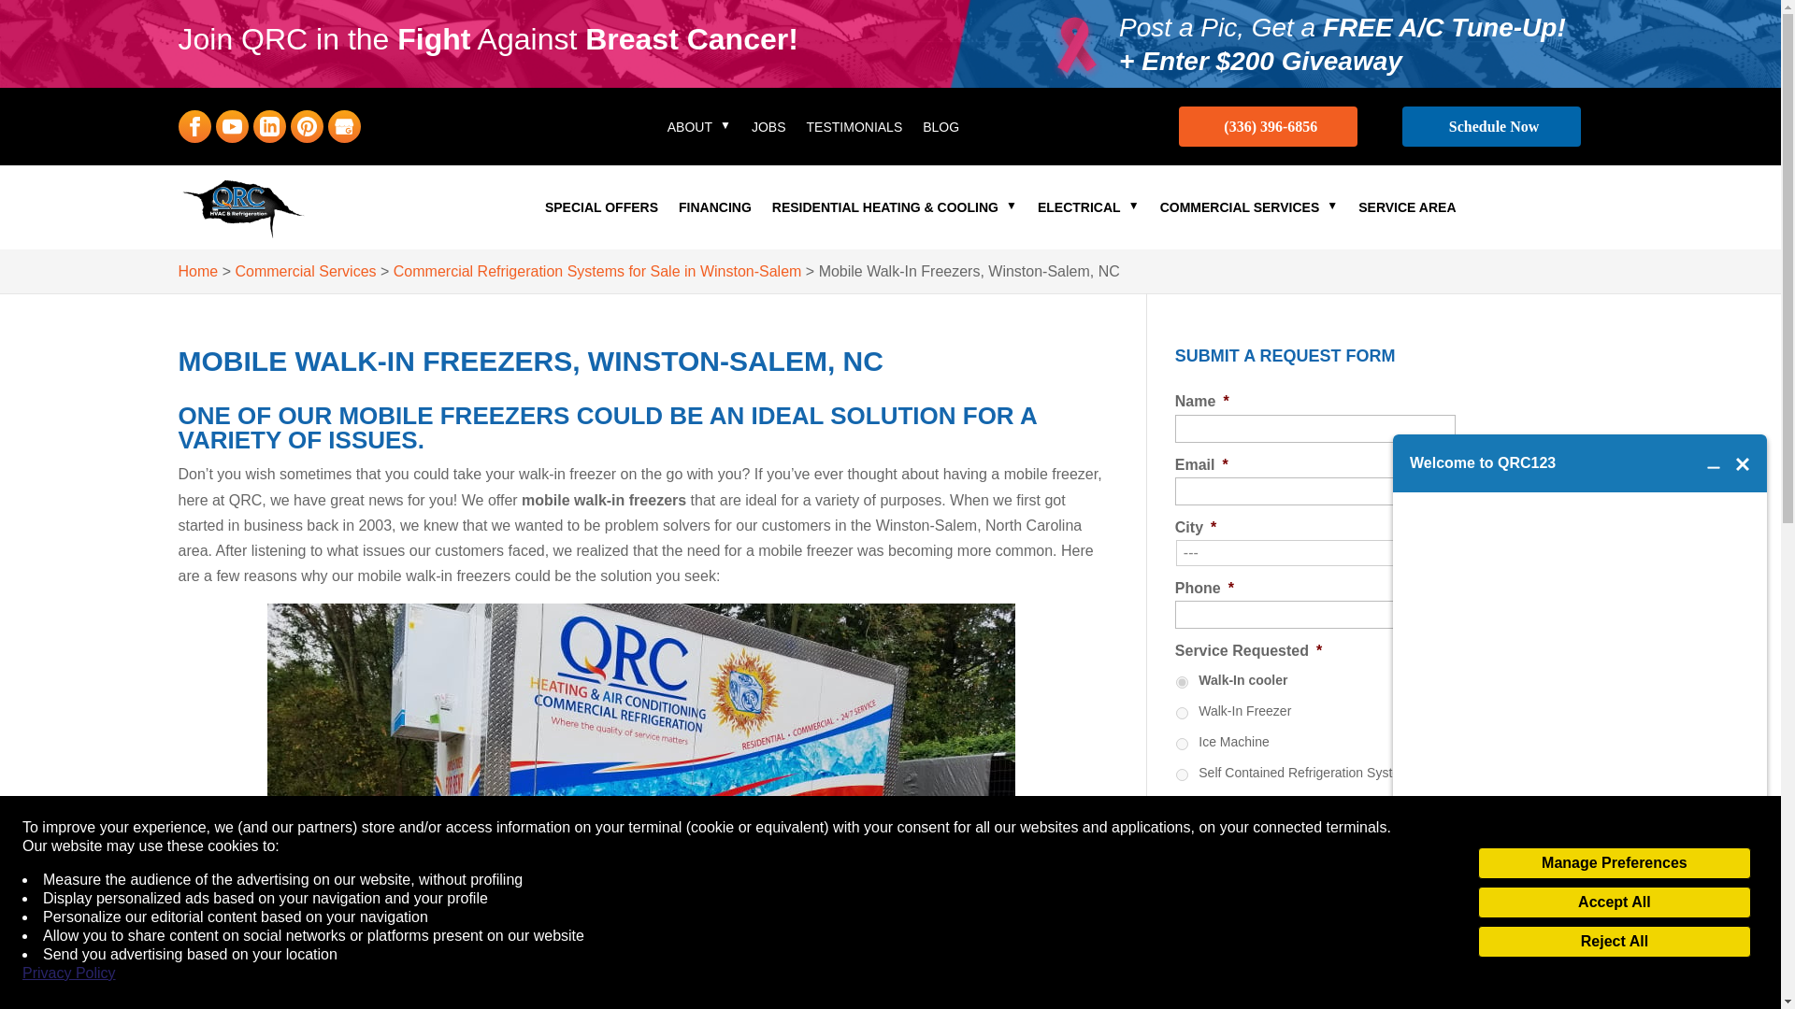  Describe the element at coordinates (1614, 863) in the screenshot. I see `Manage Preferences` at that location.